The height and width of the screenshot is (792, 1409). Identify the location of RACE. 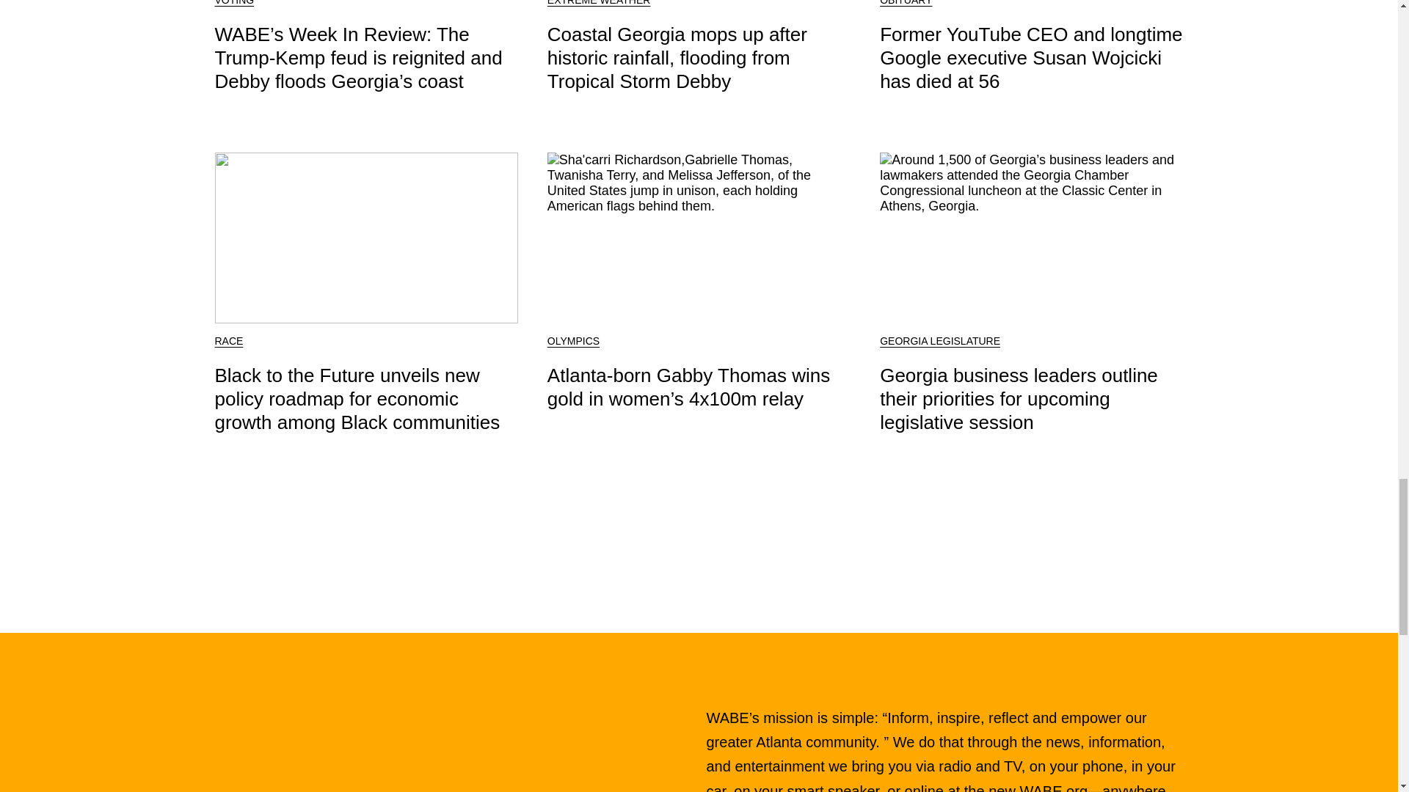
(227, 340).